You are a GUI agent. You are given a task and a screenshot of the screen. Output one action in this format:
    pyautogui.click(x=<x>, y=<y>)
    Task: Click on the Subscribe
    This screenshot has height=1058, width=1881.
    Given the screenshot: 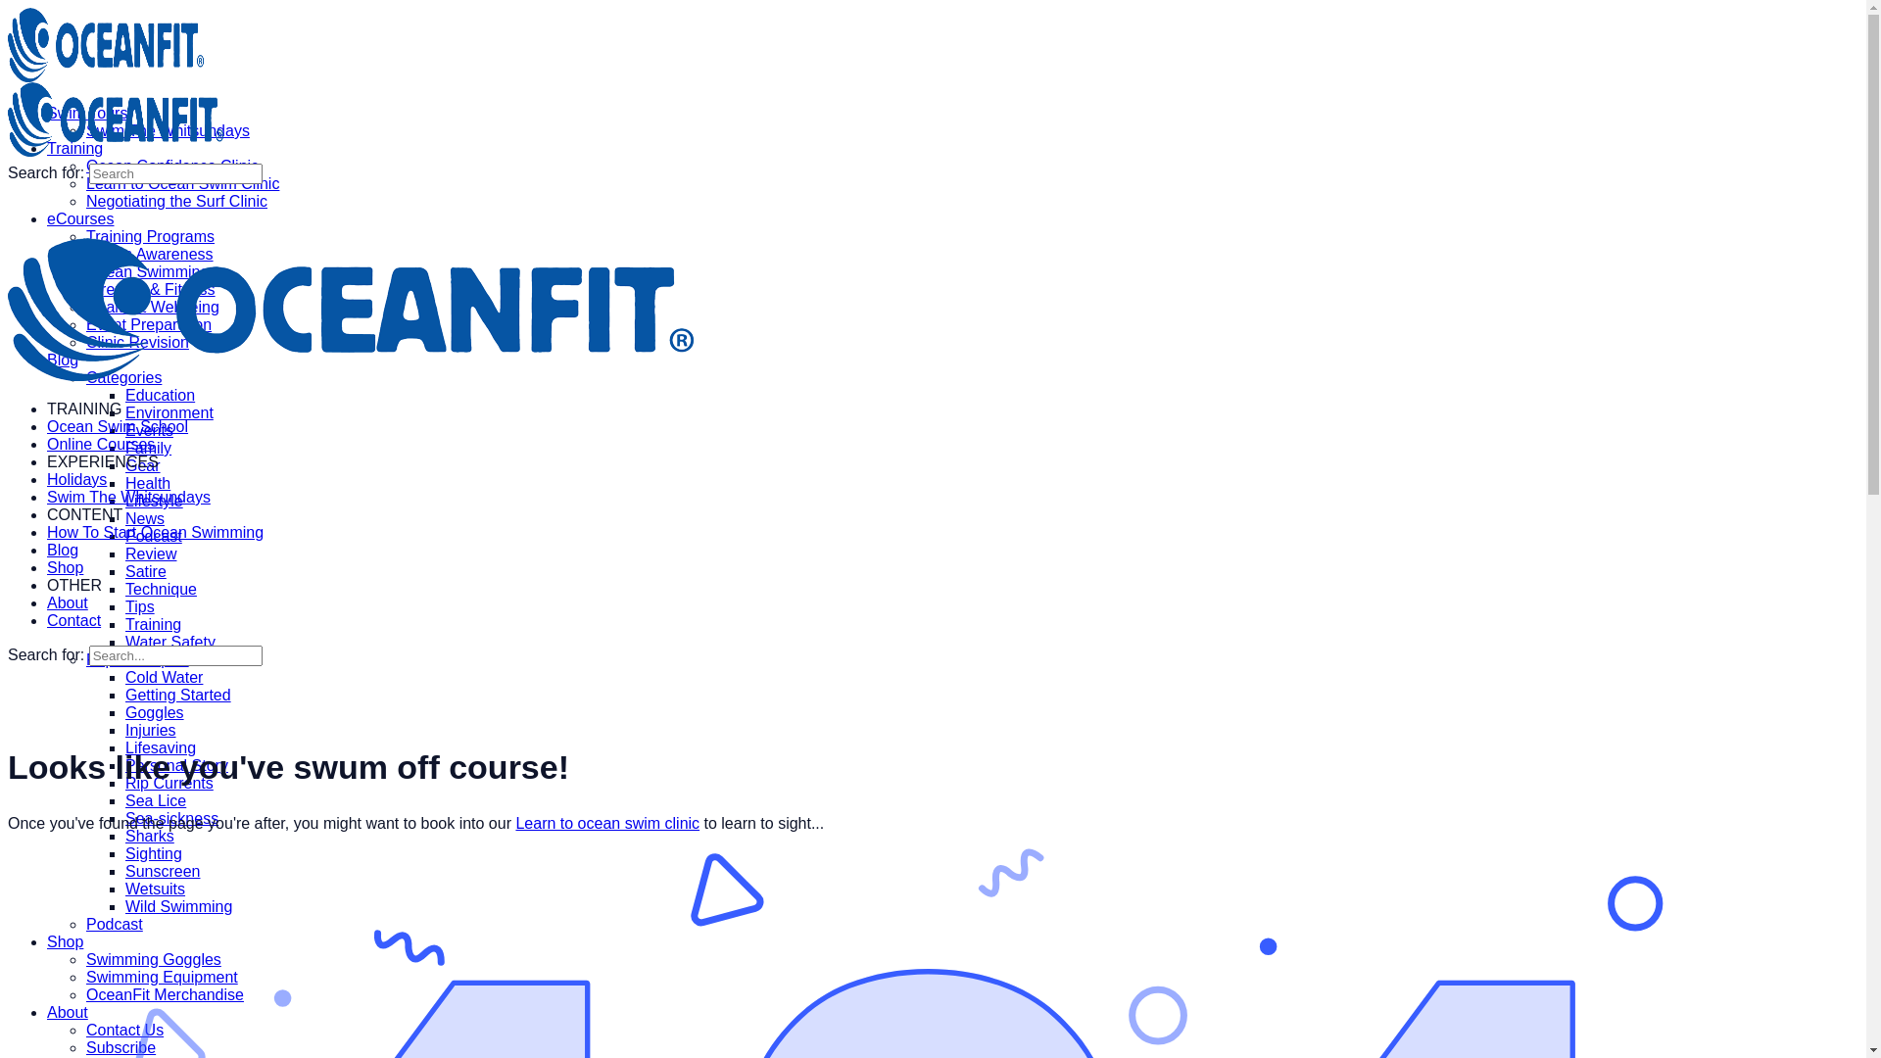 What is the action you would take?
    pyautogui.click(x=121, y=1048)
    